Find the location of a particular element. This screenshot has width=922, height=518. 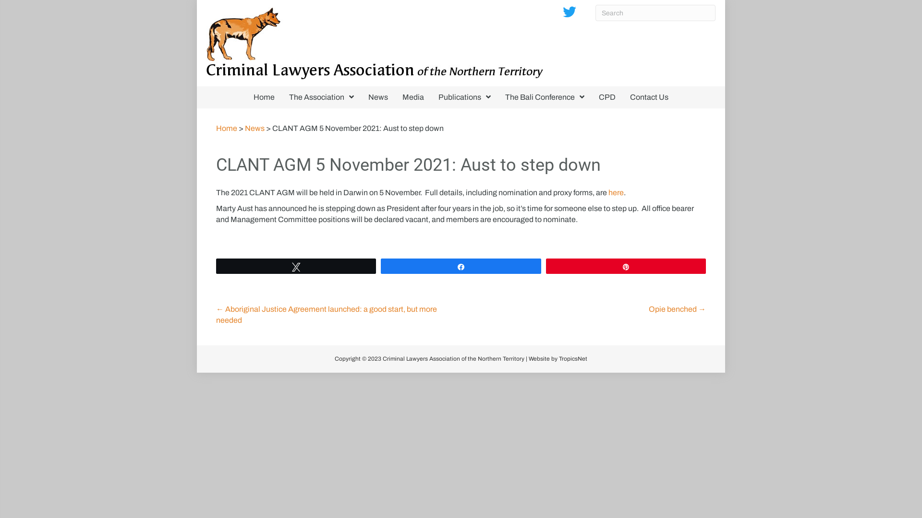

Media is located at coordinates (413, 97).